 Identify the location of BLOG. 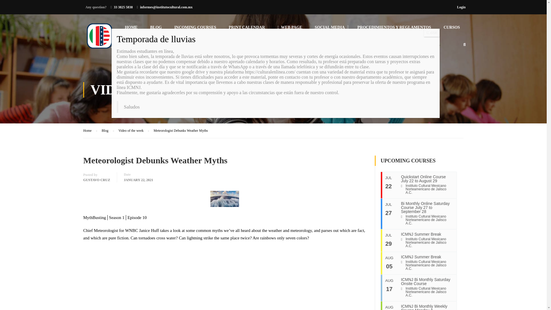
(156, 30).